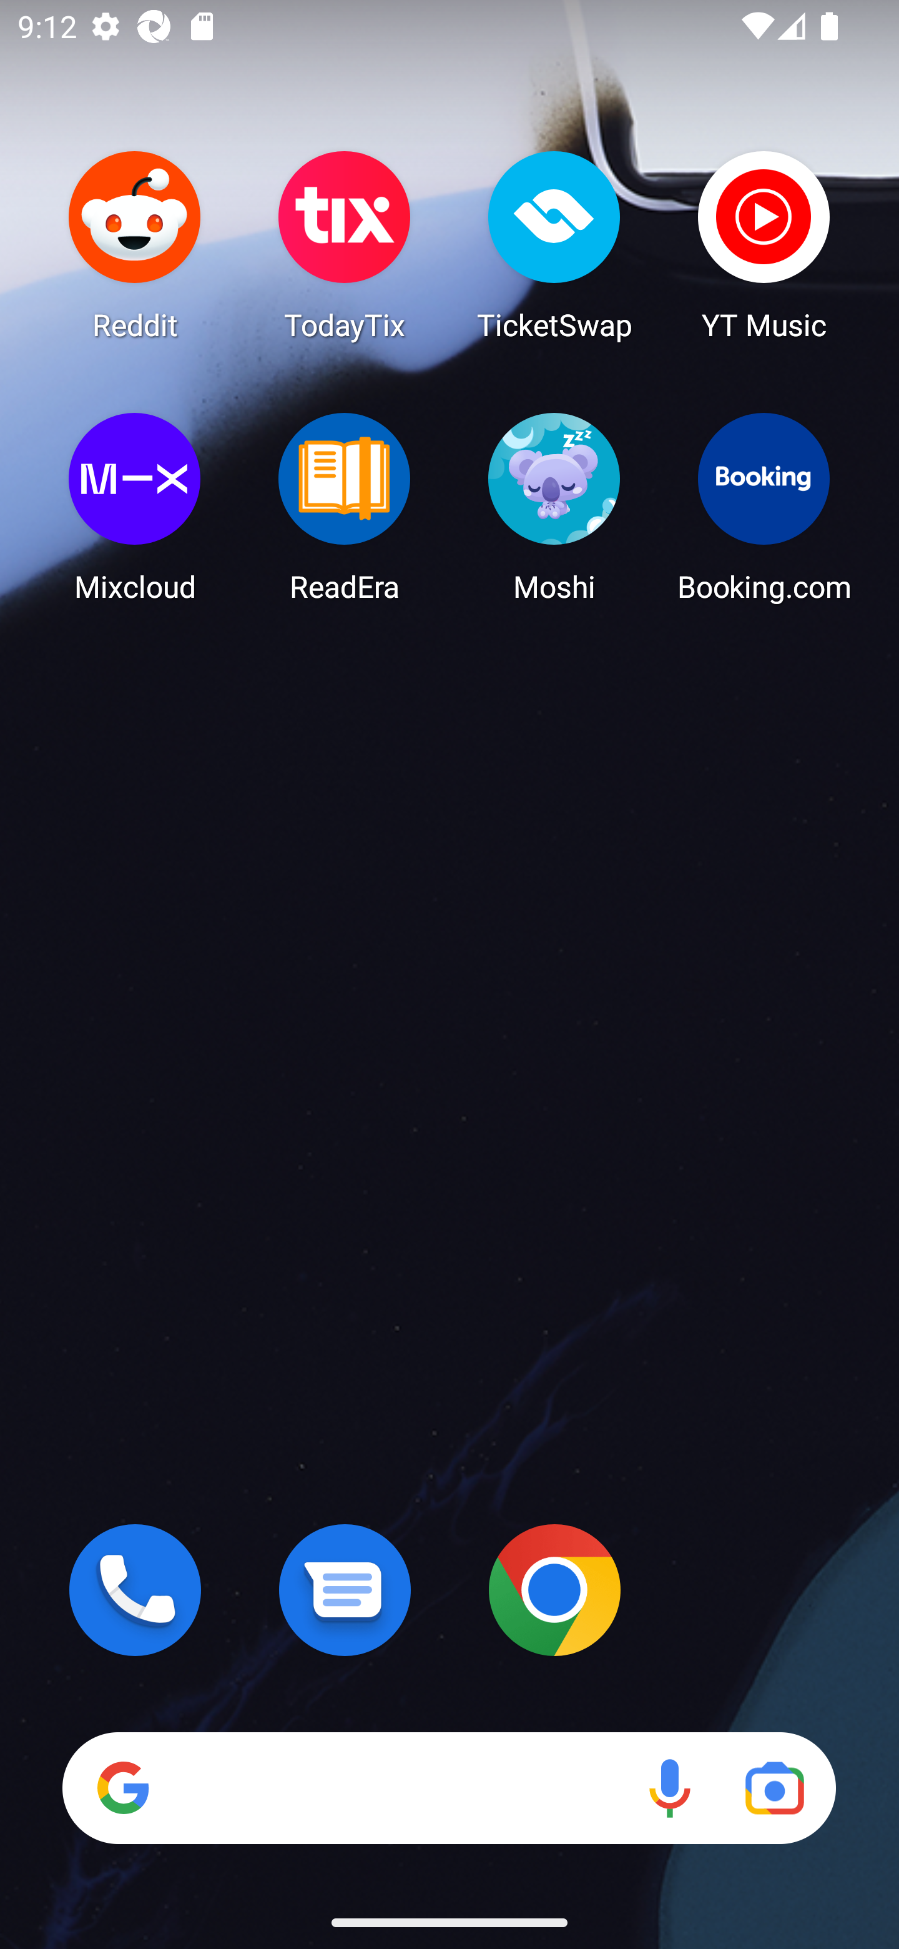  Describe the element at coordinates (764, 245) in the screenshot. I see `YT Music` at that location.